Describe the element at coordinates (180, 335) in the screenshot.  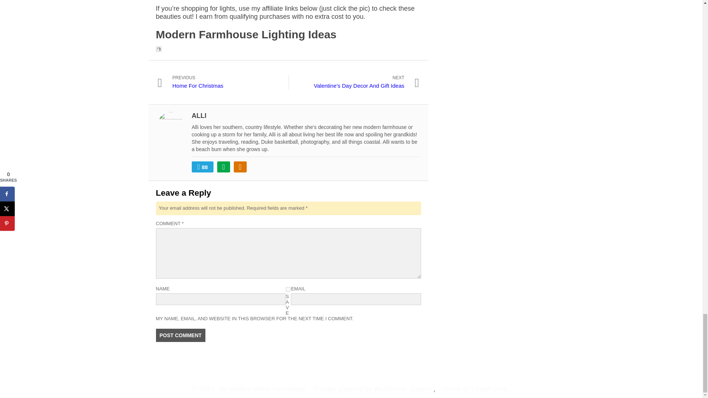
I see `88 Posts` at that location.